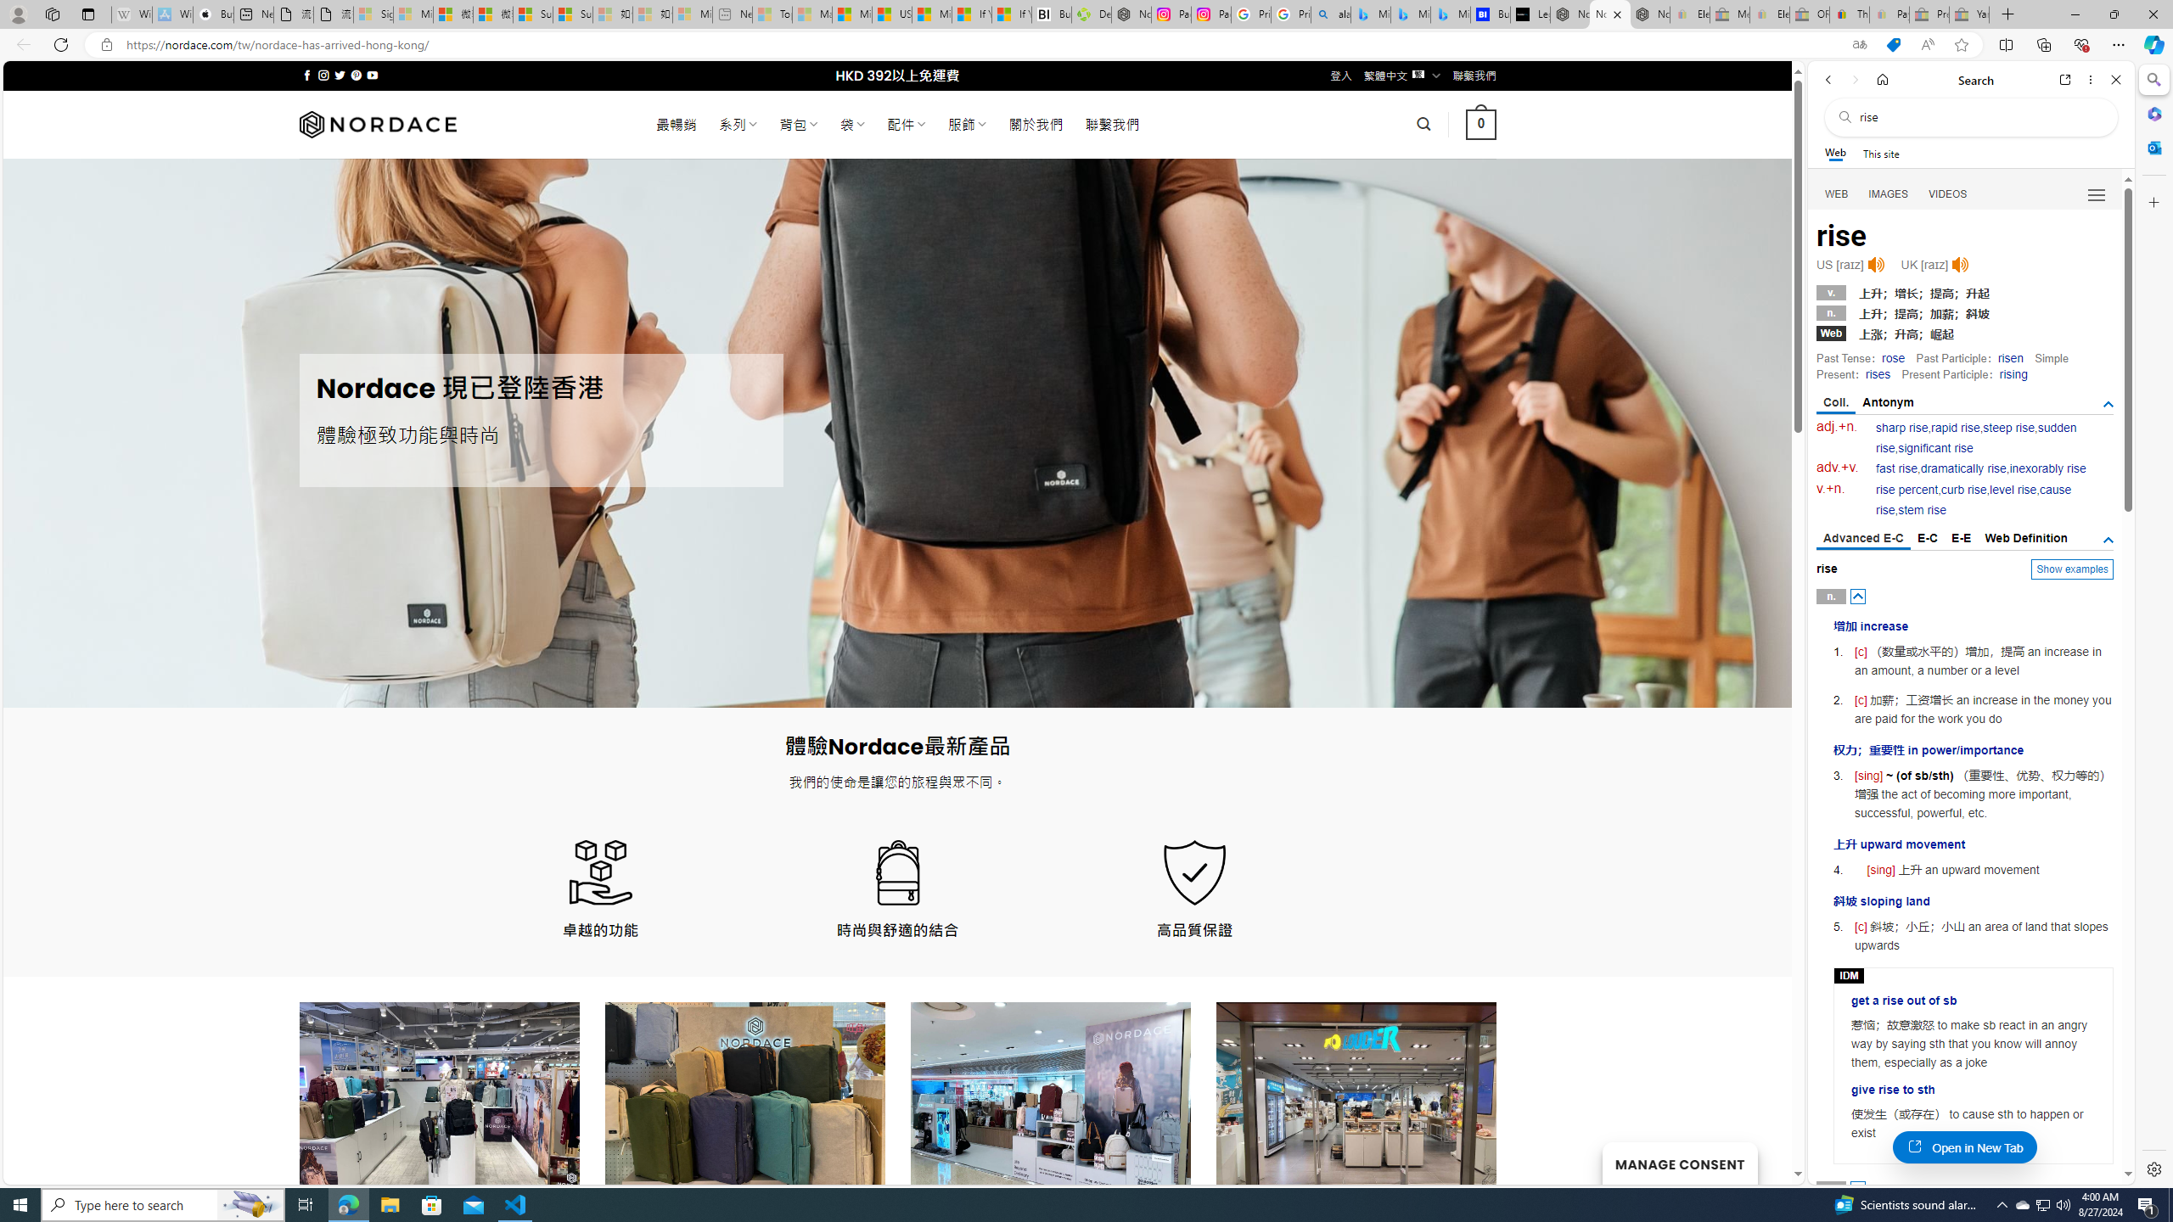 Image resolution: width=2173 pixels, height=1222 pixels. Describe the element at coordinates (1854, 80) in the screenshot. I see `Forward` at that location.